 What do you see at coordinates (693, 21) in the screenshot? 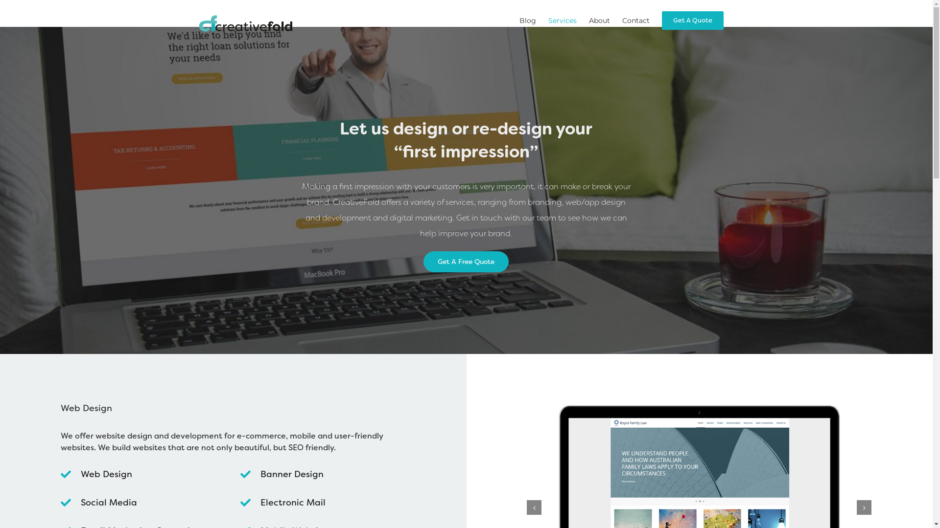
I see `Get A Quote` at bounding box center [693, 21].